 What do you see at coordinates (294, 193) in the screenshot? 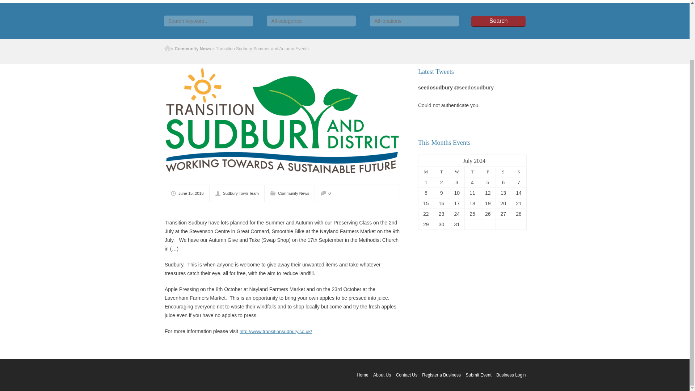
I see `Community News` at bounding box center [294, 193].